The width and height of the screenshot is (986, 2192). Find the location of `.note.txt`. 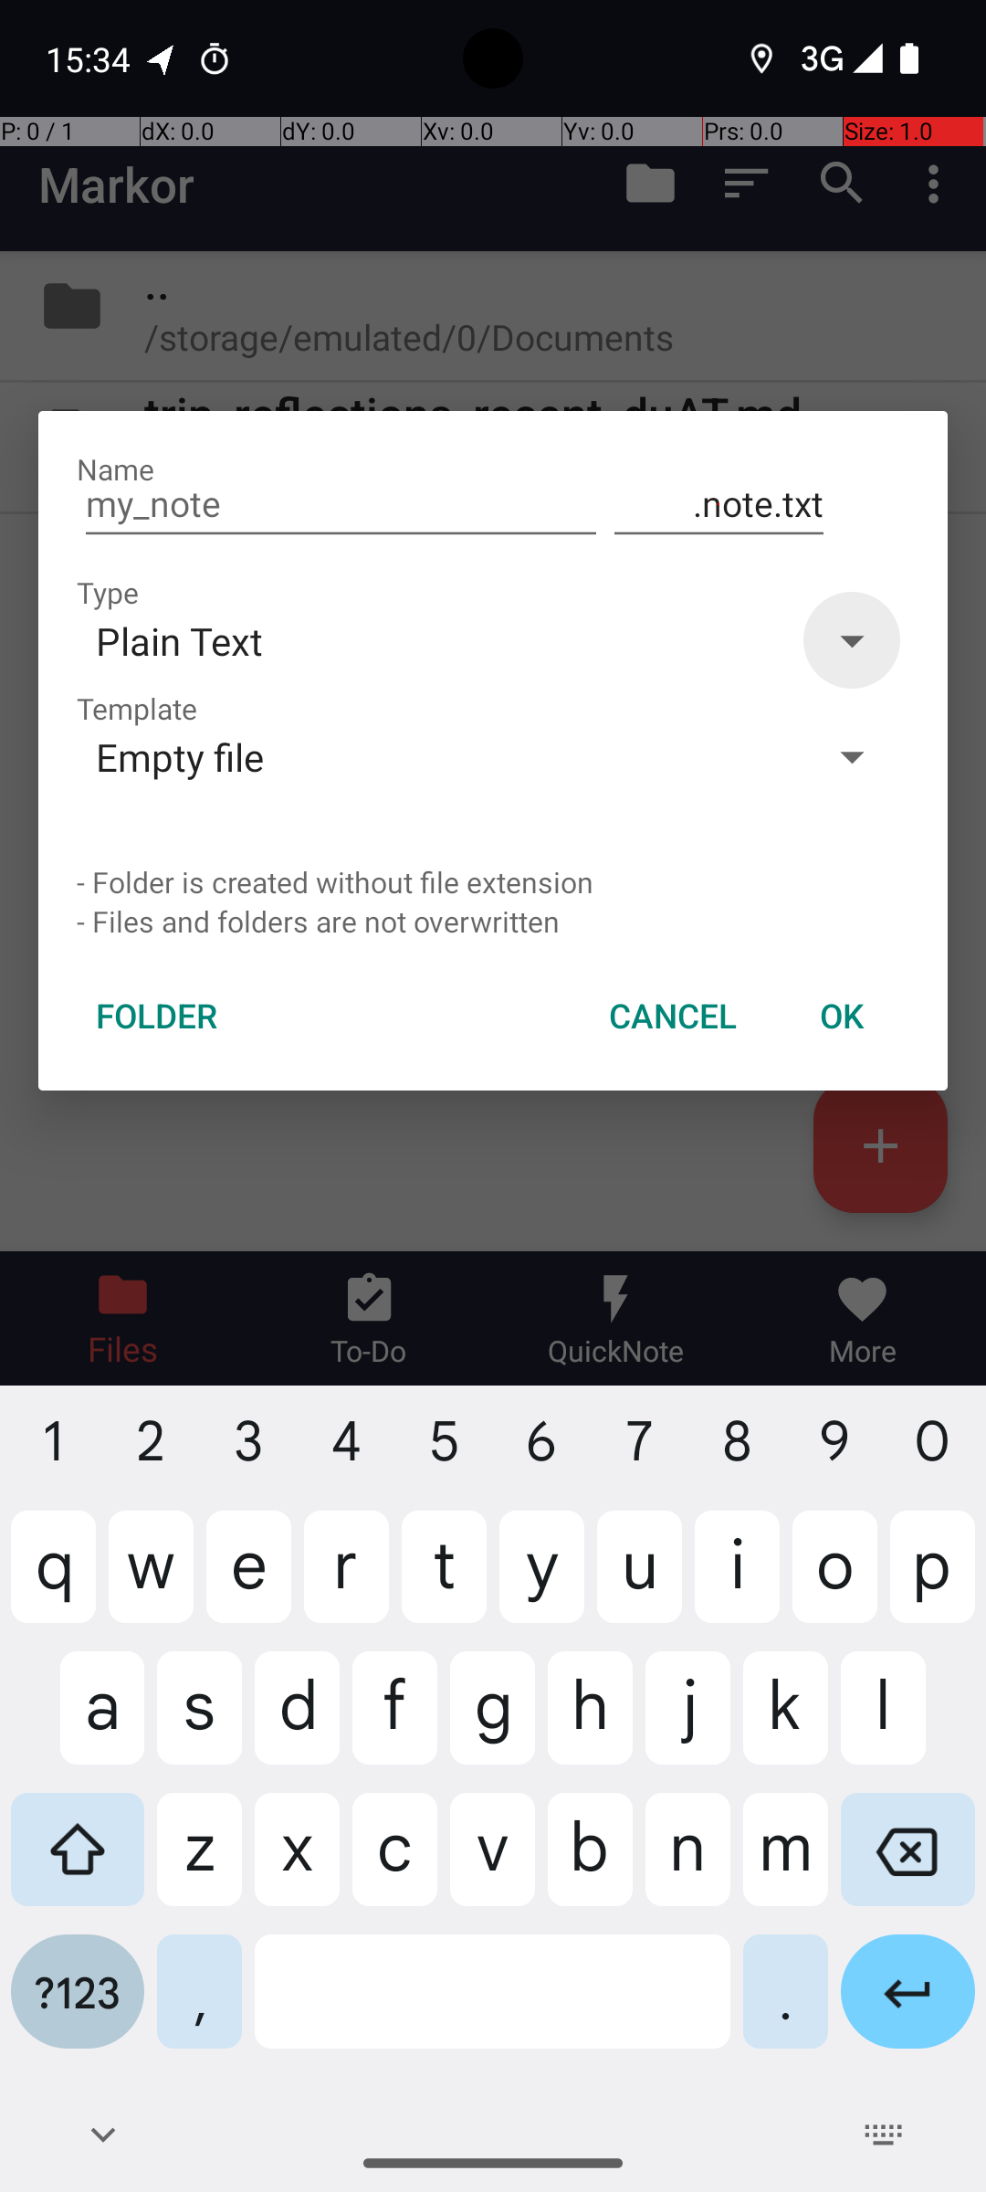

.note.txt is located at coordinates (719, 504).